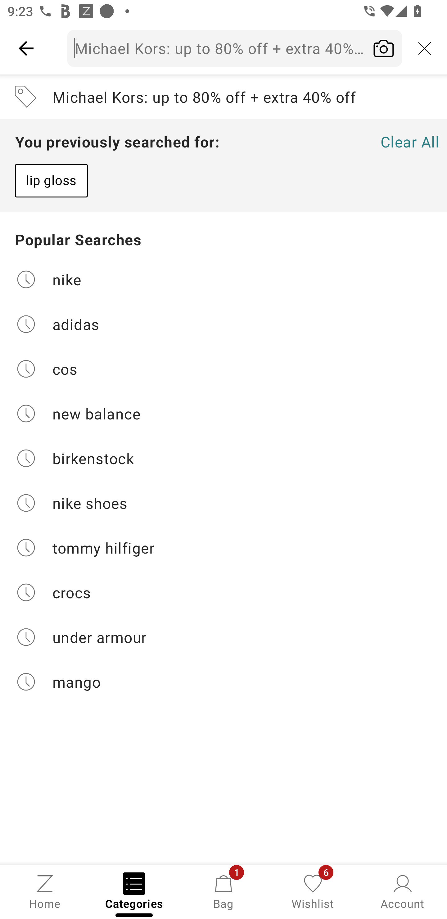 This screenshot has height=919, width=447. What do you see at coordinates (223, 891) in the screenshot?
I see `Bag, 1 new notification Bag` at bounding box center [223, 891].